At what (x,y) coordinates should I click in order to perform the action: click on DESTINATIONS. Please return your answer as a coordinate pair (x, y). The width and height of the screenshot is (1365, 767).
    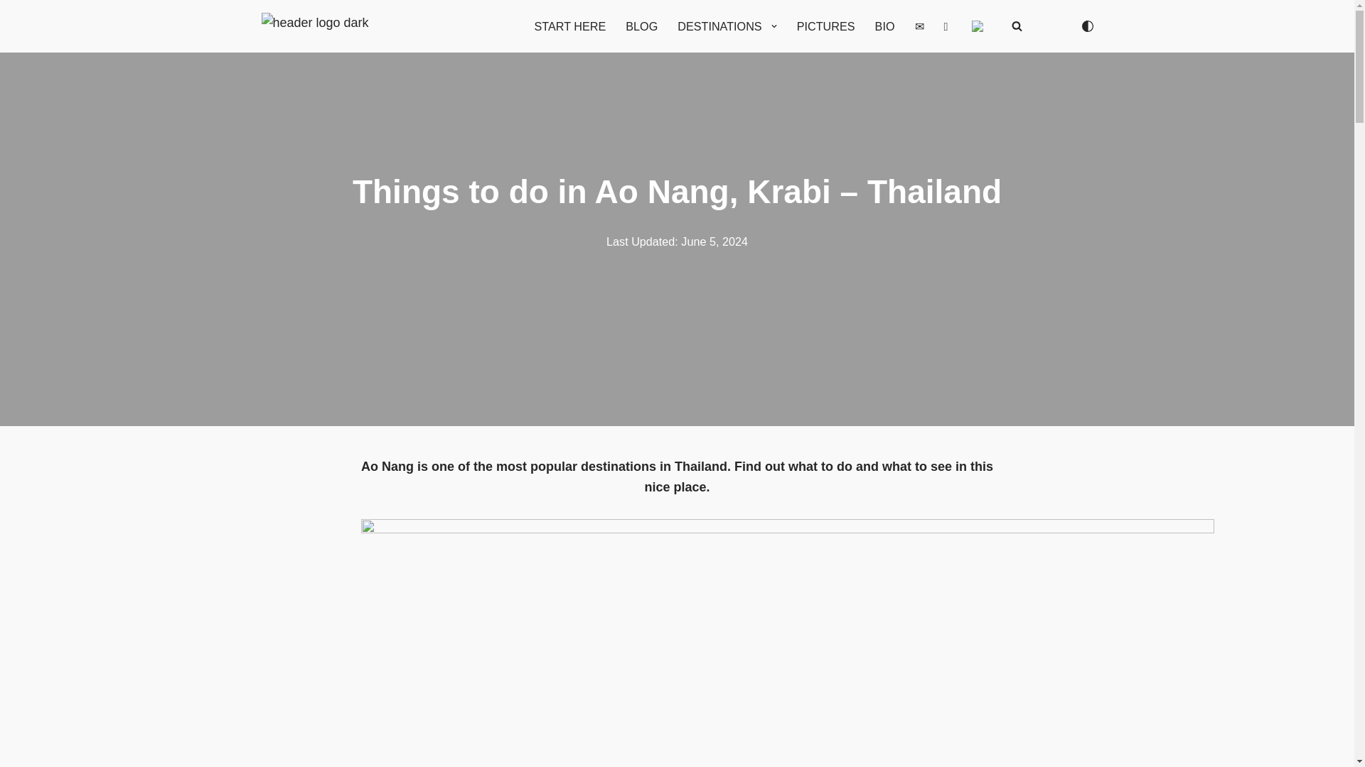
    Looking at the image, I should click on (719, 26).